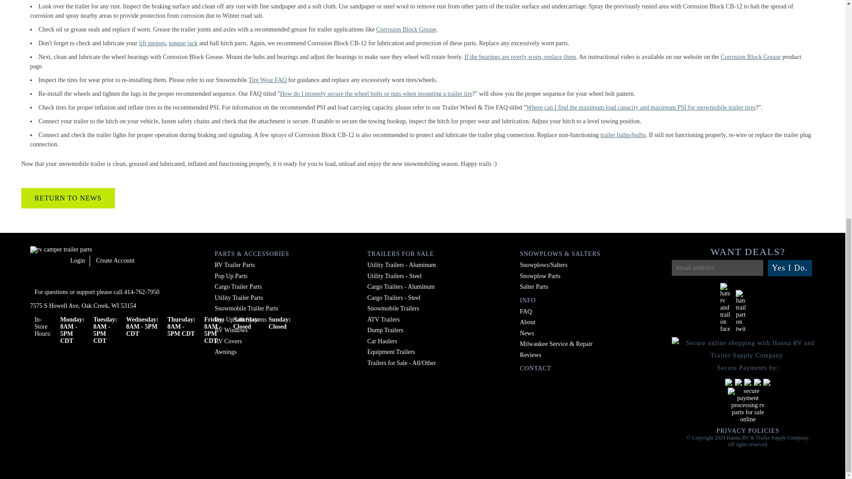  Describe the element at coordinates (790, 268) in the screenshot. I see `Yes I Do.` at that location.